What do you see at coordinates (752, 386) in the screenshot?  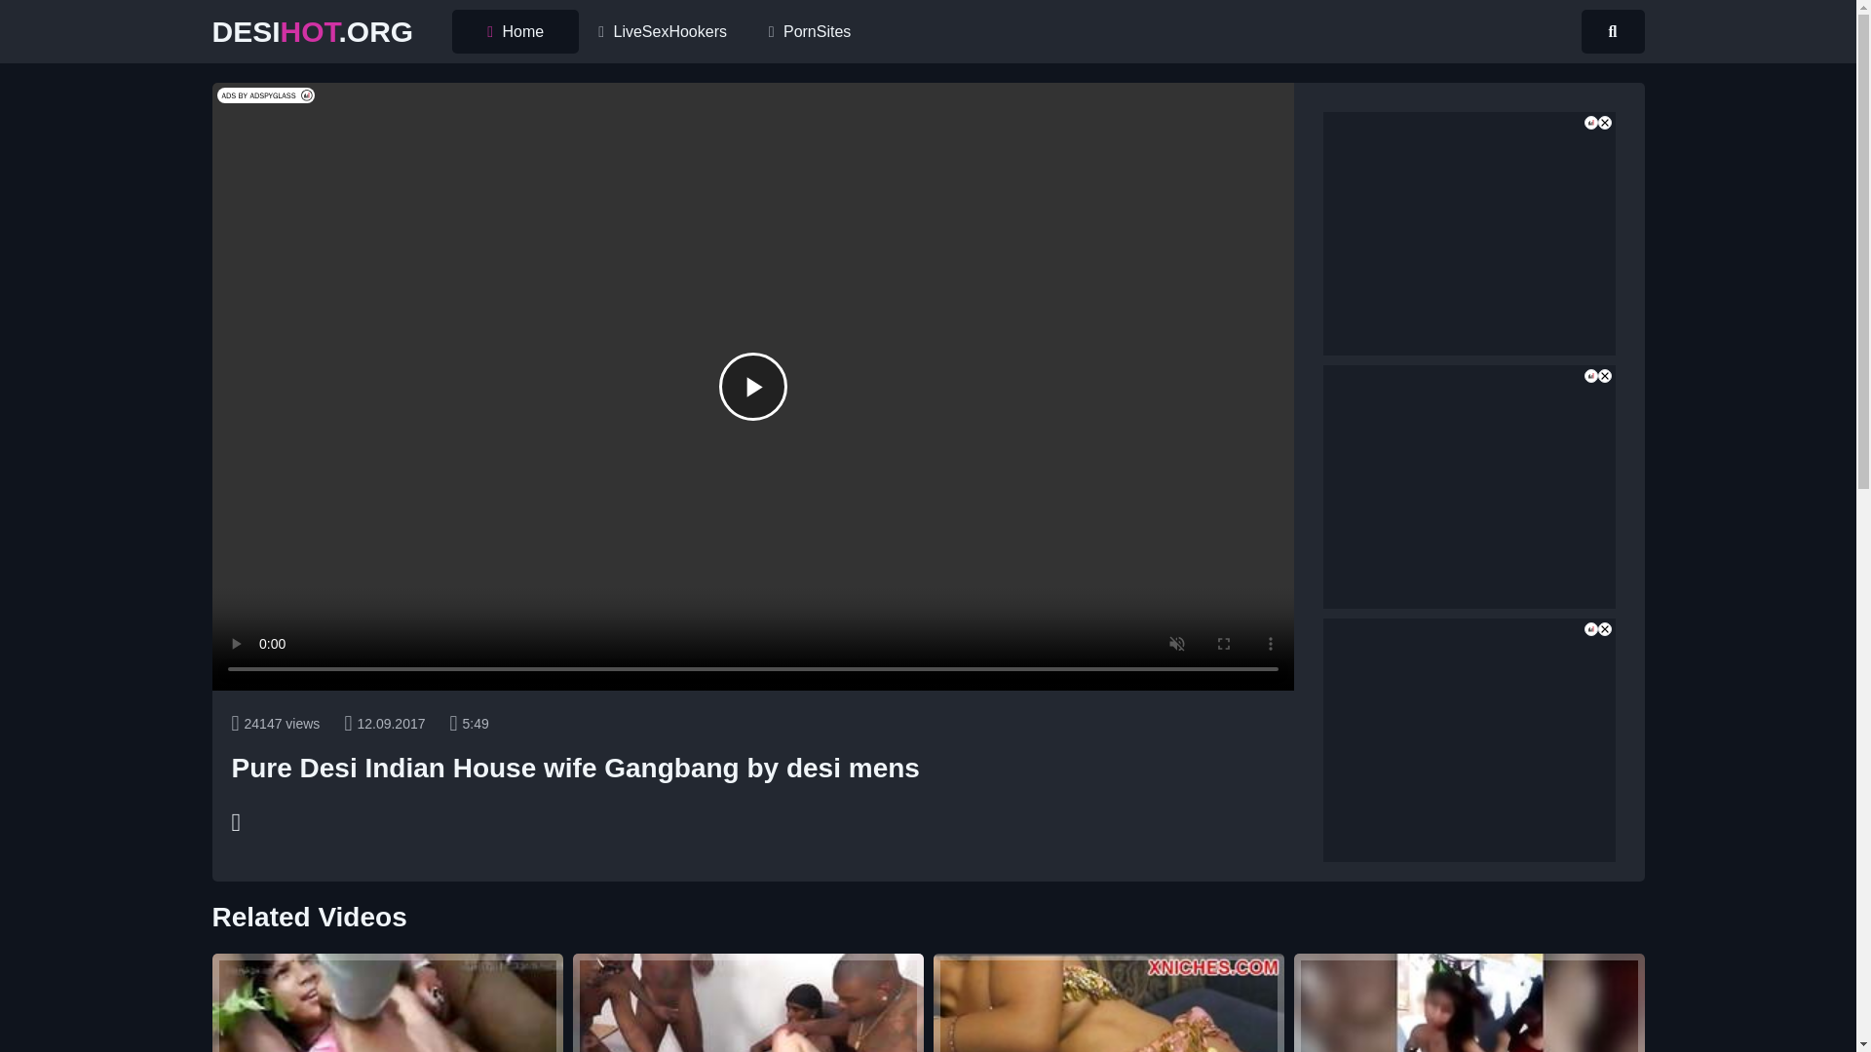 I see `PornSites` at bounding box center [752, 386].